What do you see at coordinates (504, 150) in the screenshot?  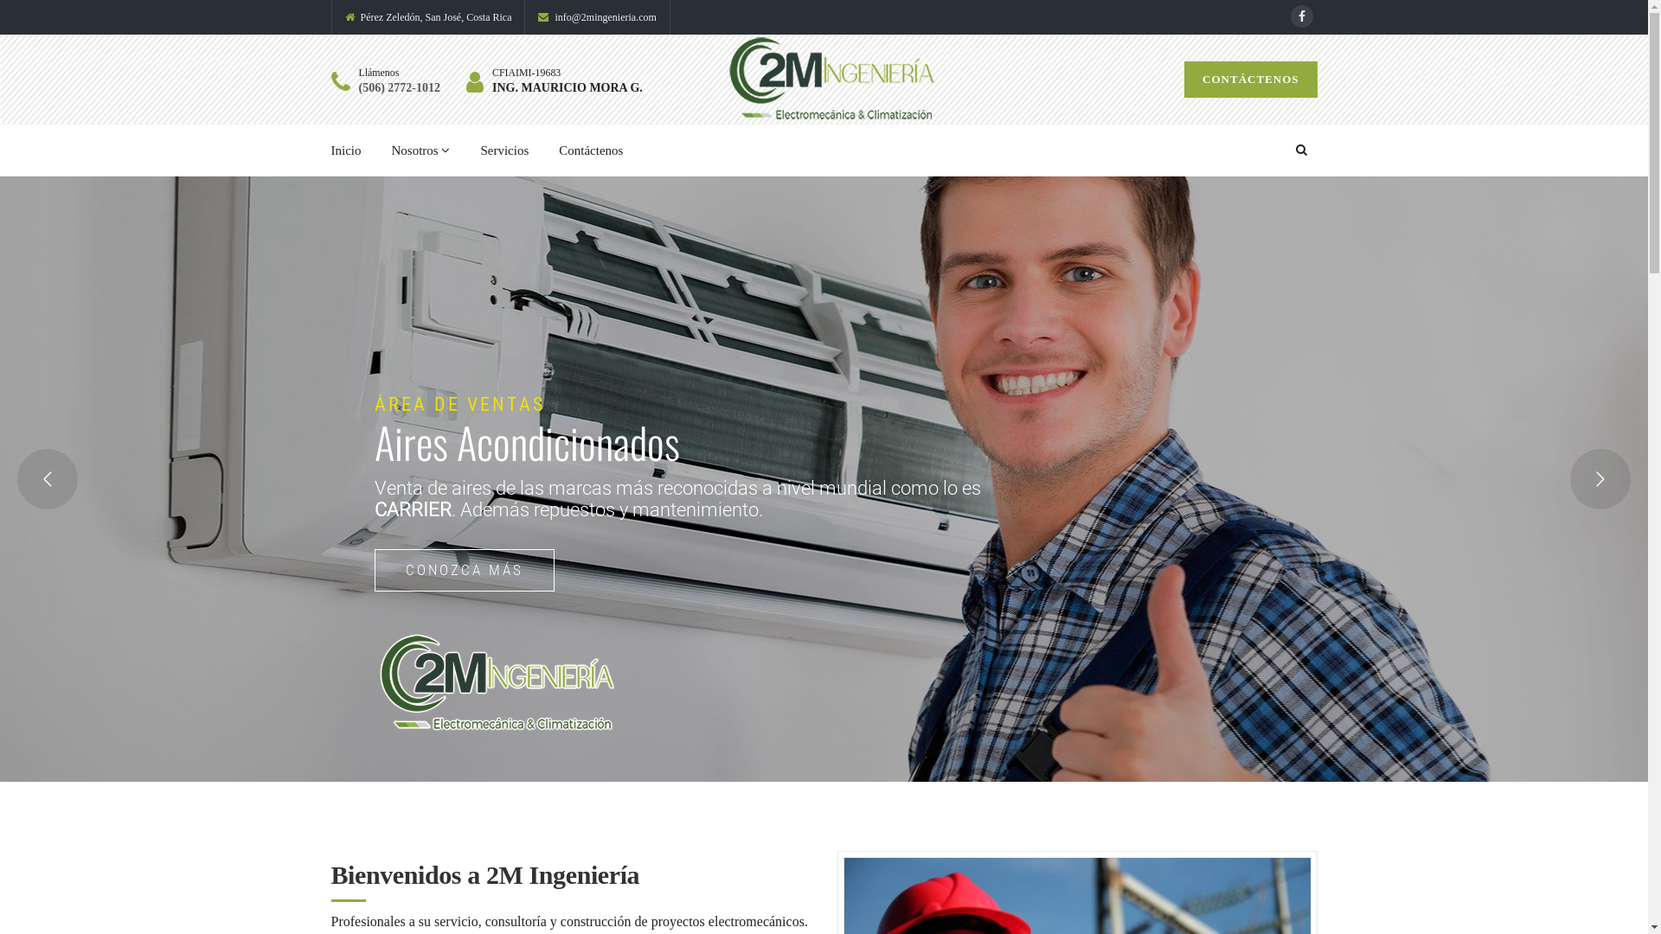 I see `Servicios` at bounding box center [504, 150].